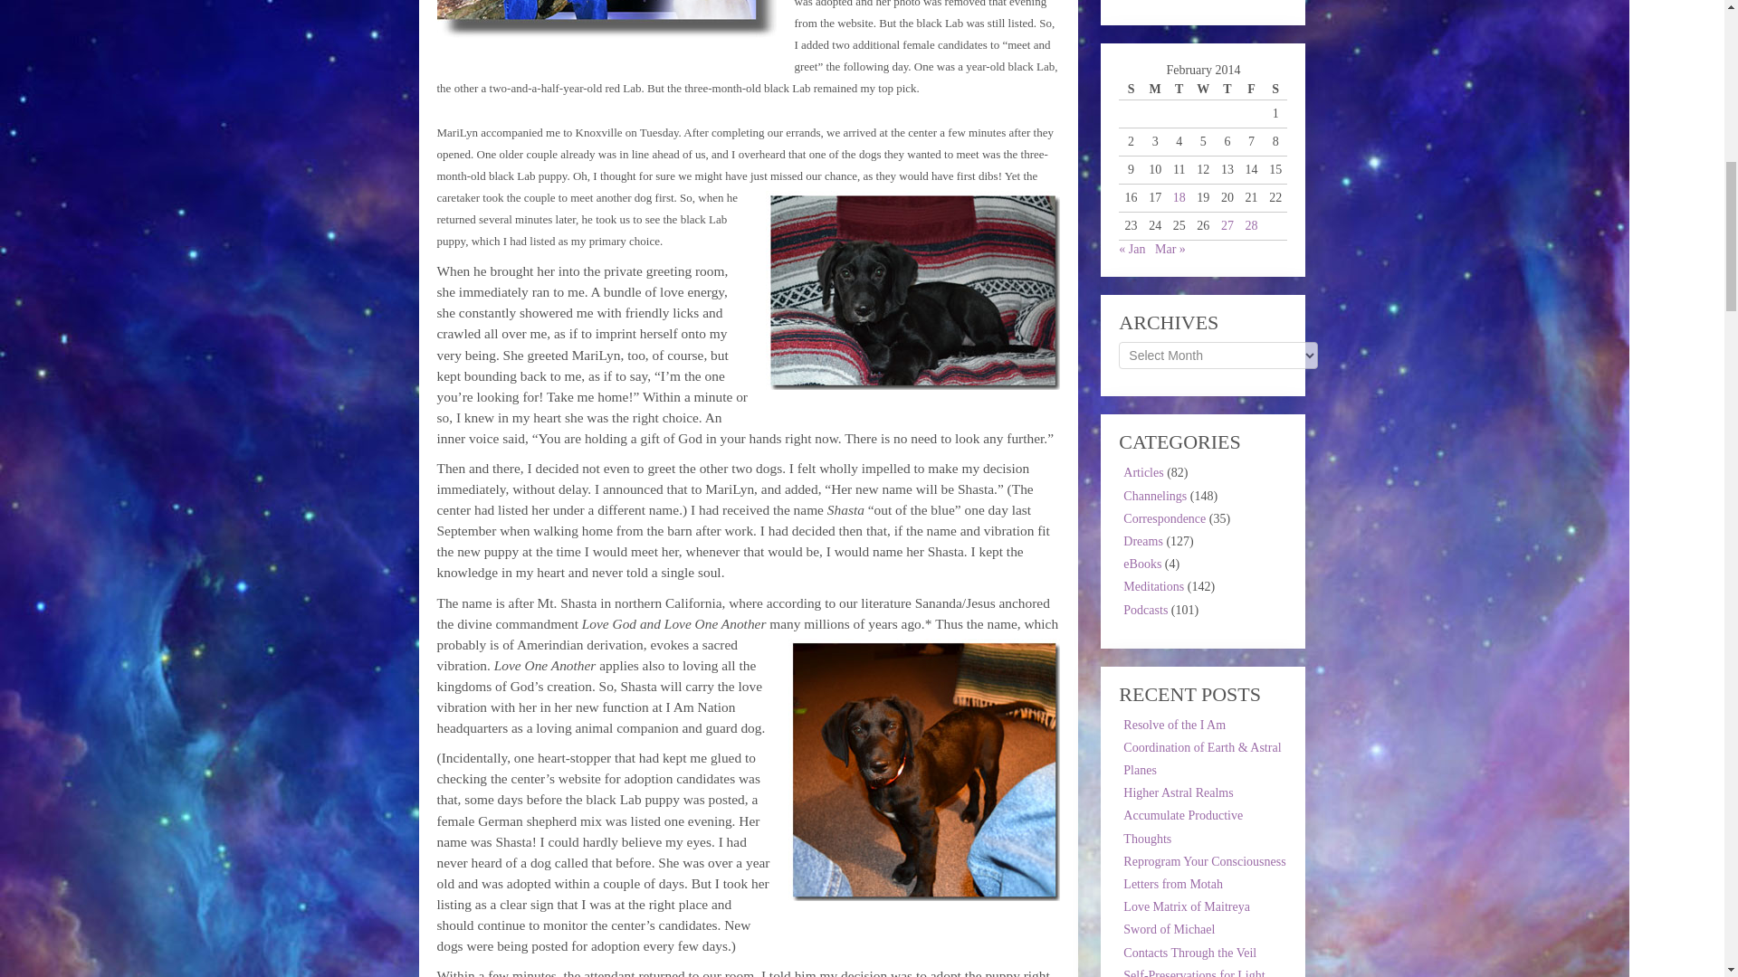 Image resolution: width=1738 pixels, height=977 pixels. Describe the element at coordinates (1132, 90) in the screenshot. I see `Sunday` at that location.